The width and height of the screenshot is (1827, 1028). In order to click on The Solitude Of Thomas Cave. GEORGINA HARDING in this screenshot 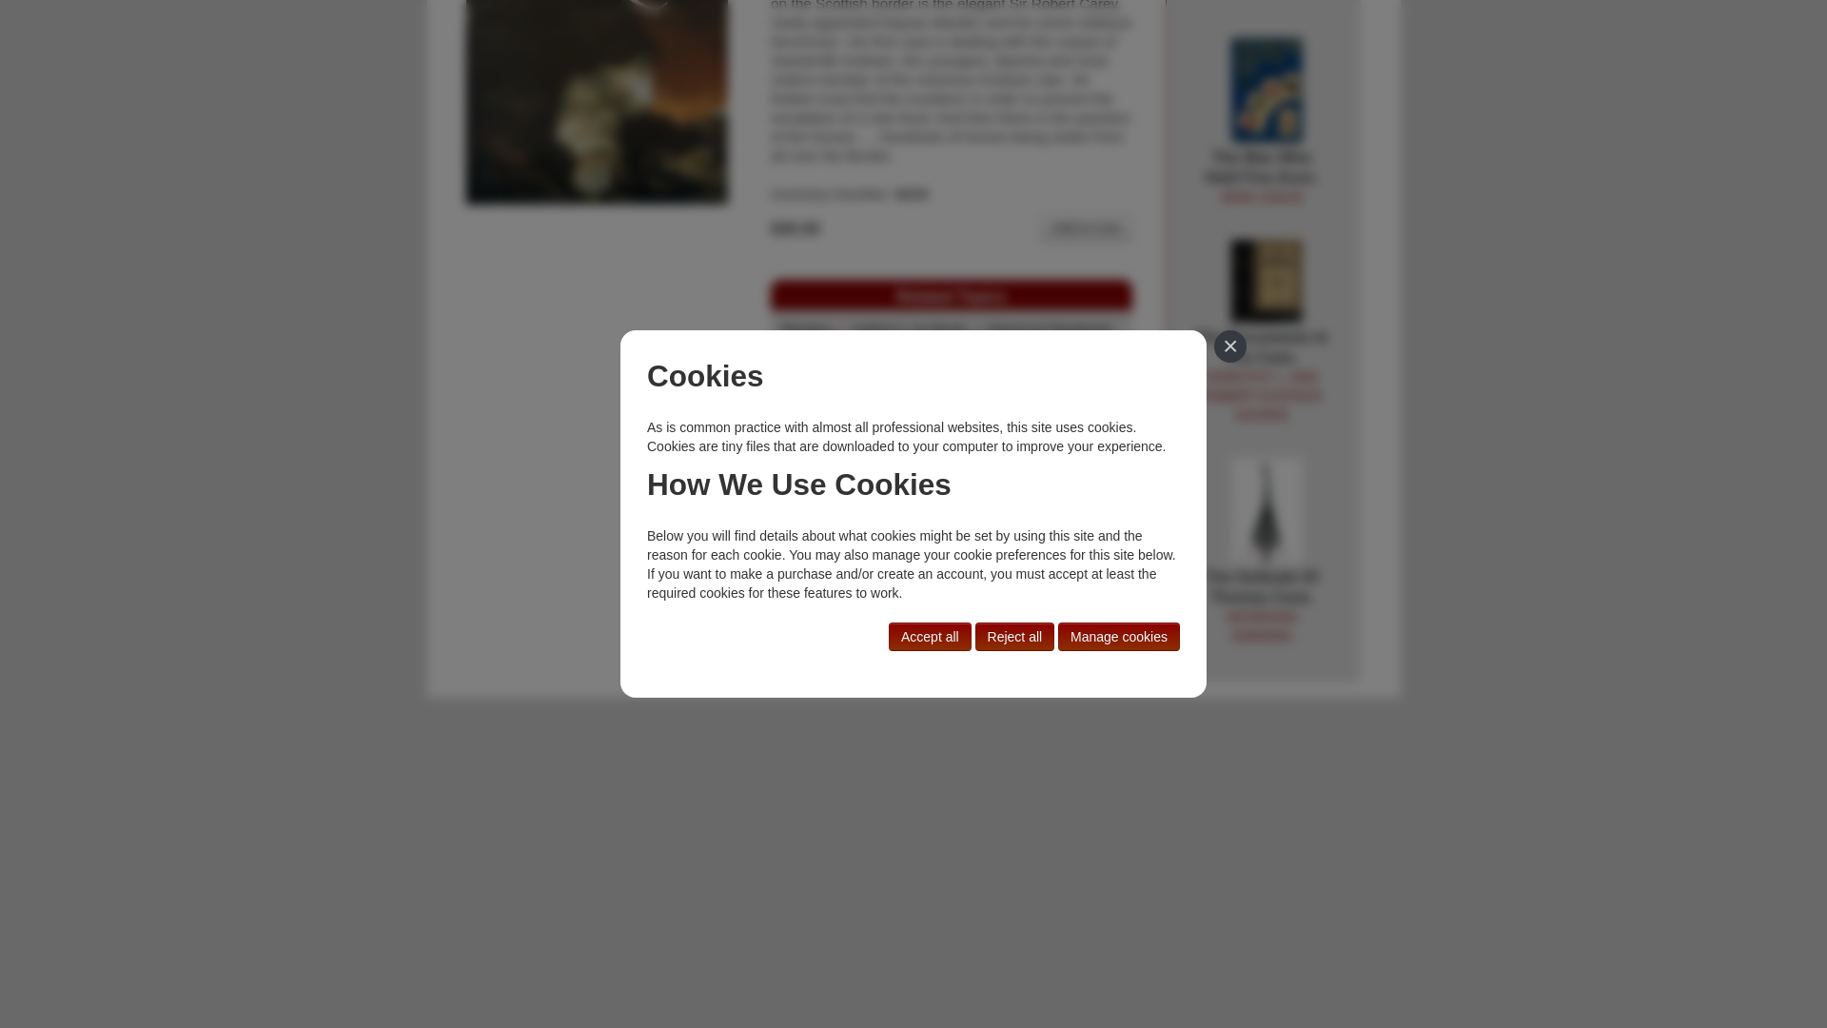, I will do `click(1267, 511)`.